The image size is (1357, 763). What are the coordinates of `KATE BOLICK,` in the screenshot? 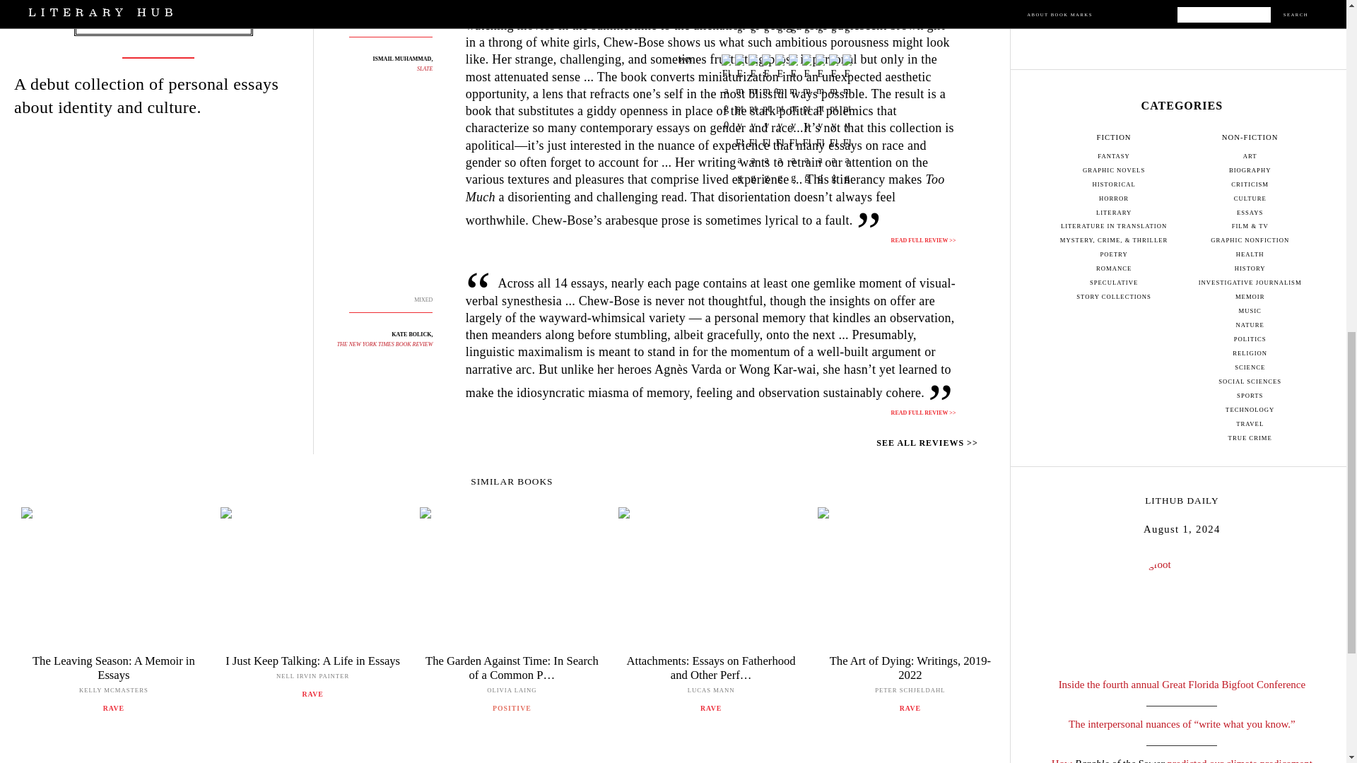 It's located at (412, 334).